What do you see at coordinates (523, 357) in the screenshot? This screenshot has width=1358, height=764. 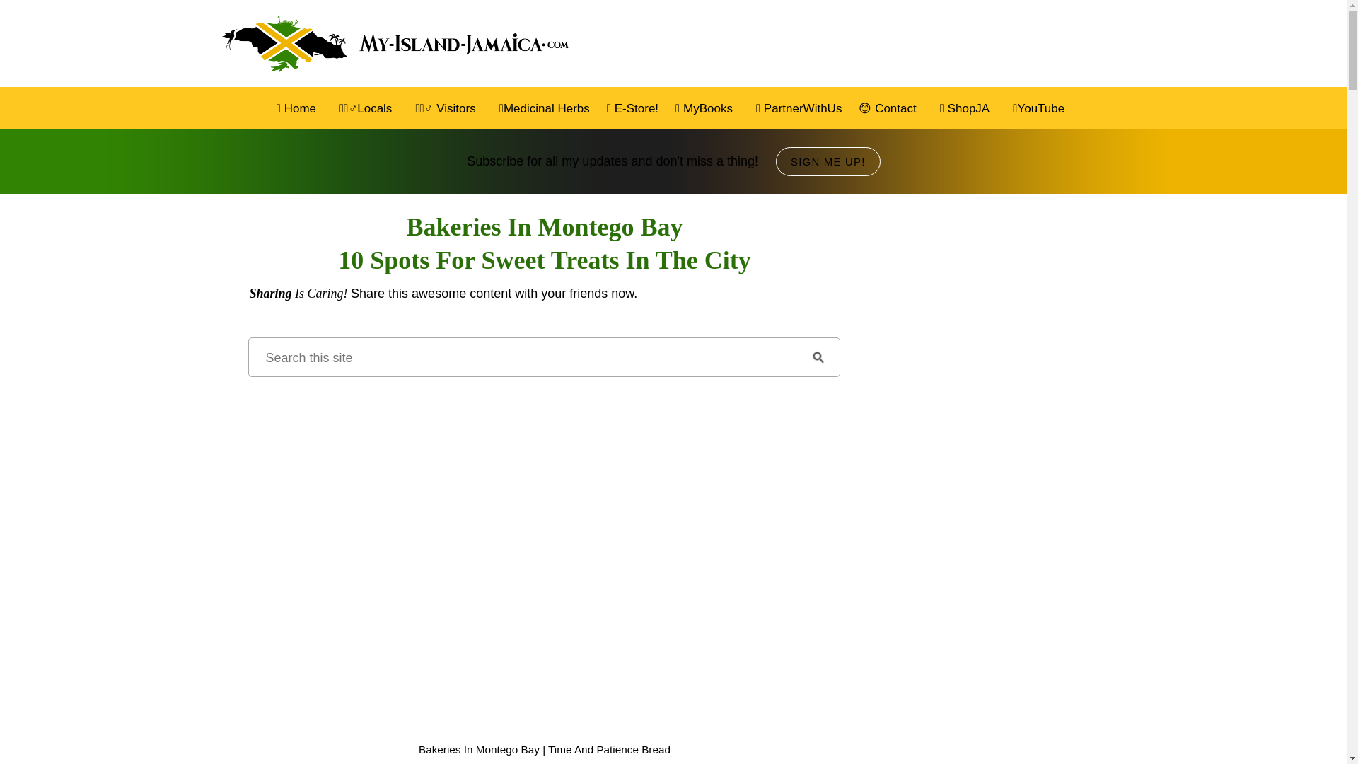 I see `Search this site` at bounding box center [523, 357].